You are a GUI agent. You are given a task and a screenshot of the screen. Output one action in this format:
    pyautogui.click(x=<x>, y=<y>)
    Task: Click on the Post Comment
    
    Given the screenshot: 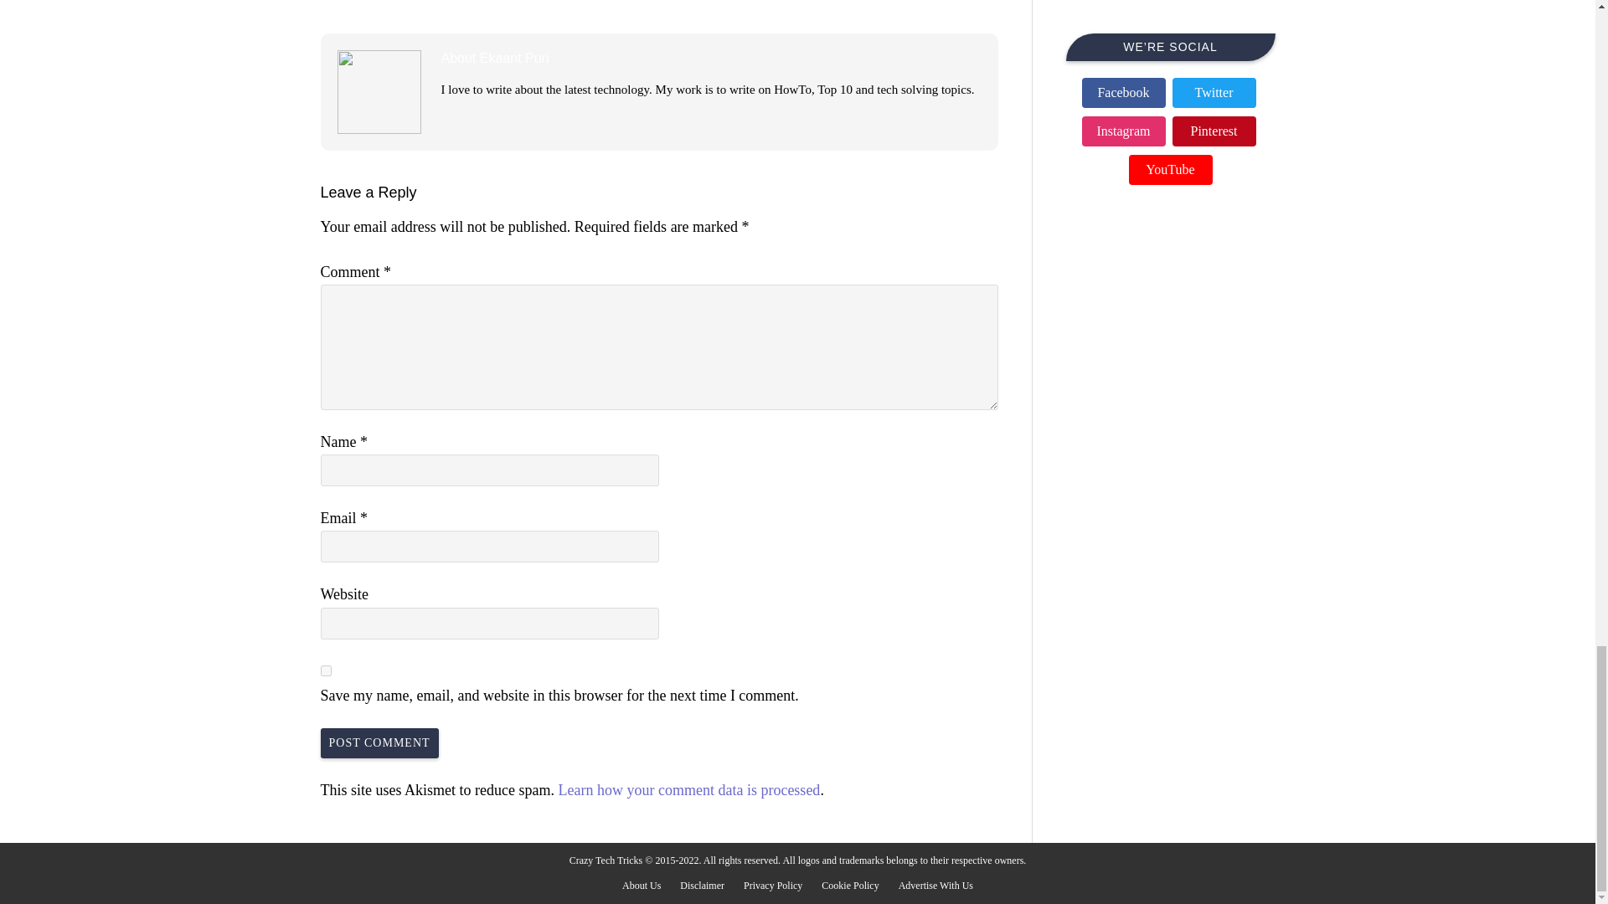 What is the action you would take?
    pyautogui.click(x=379, y=743)
    